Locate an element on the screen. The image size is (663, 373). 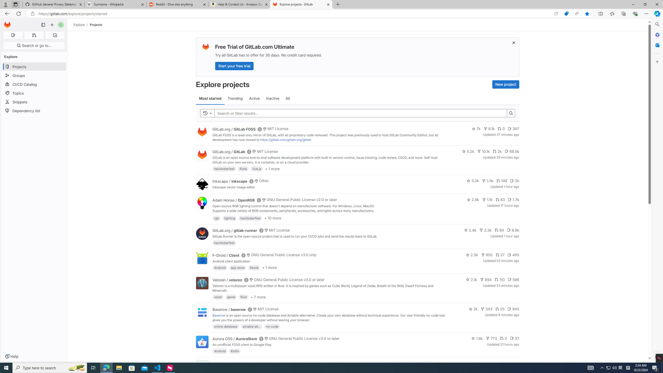
Groups is located at coordinates (34, 76).